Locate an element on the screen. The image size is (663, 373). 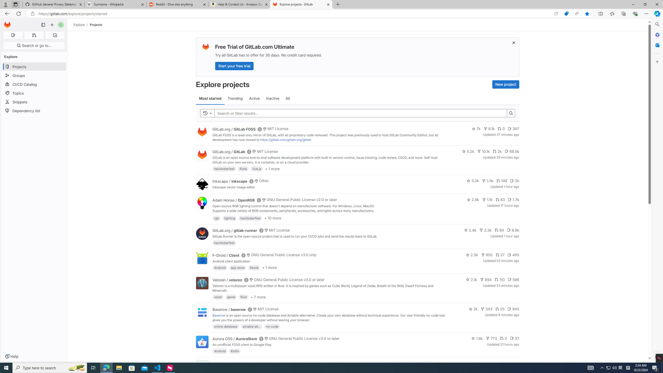
Groups is located at coordinates (34, 76).